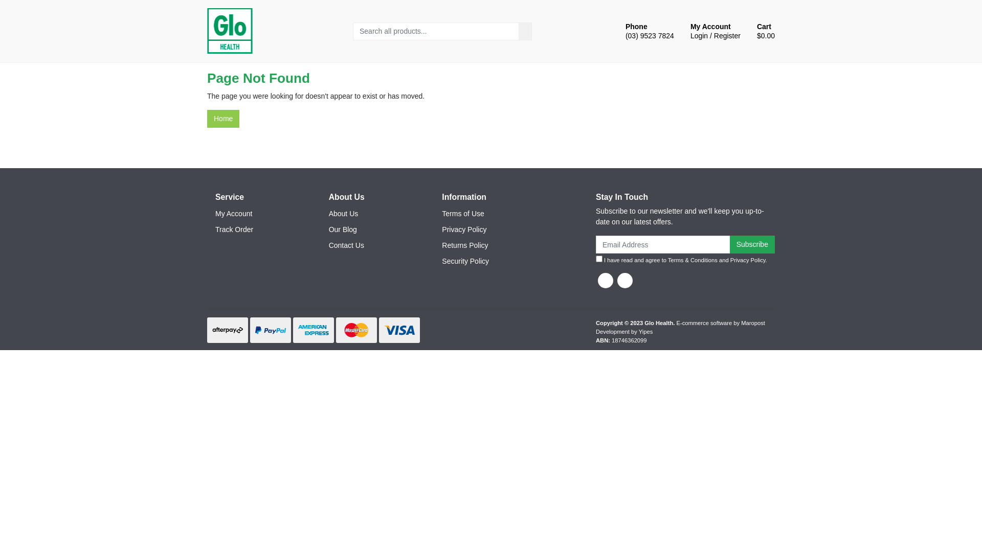 The width and height of the screenshot is (982, 552). What do you see at coordinates (370, 214) in the screenshot?
I see `About Us` at bounding box center [370, 214].